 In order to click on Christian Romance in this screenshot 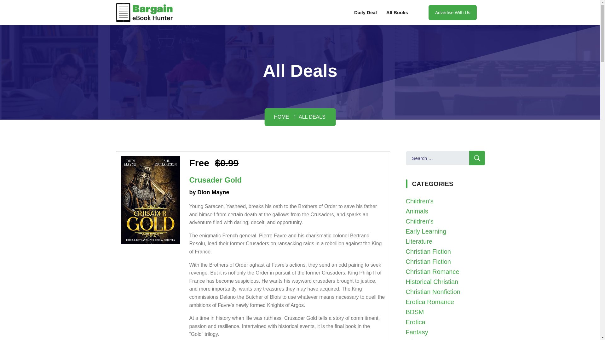, I will do `click(432, 271)`.